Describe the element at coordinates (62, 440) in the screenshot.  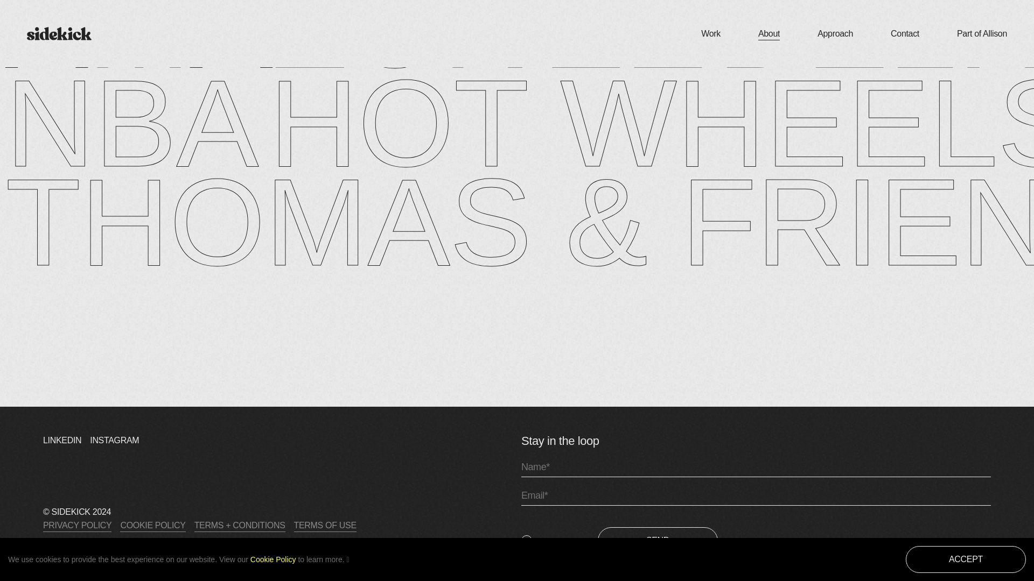
I see `LINKEDIN` at that location.